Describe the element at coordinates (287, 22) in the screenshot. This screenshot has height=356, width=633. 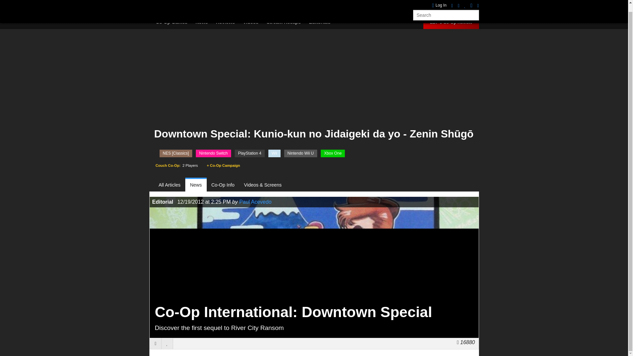
I see `Weekly Video Streams and VODs from Co-Optimus` at that location.